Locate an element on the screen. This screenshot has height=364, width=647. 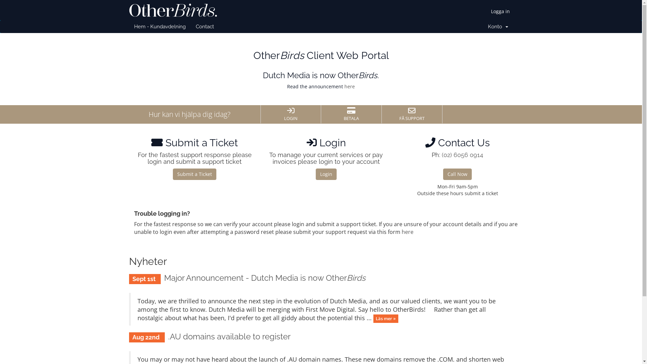
Hem - Kundavdelning is located at coordinates (160, 27).